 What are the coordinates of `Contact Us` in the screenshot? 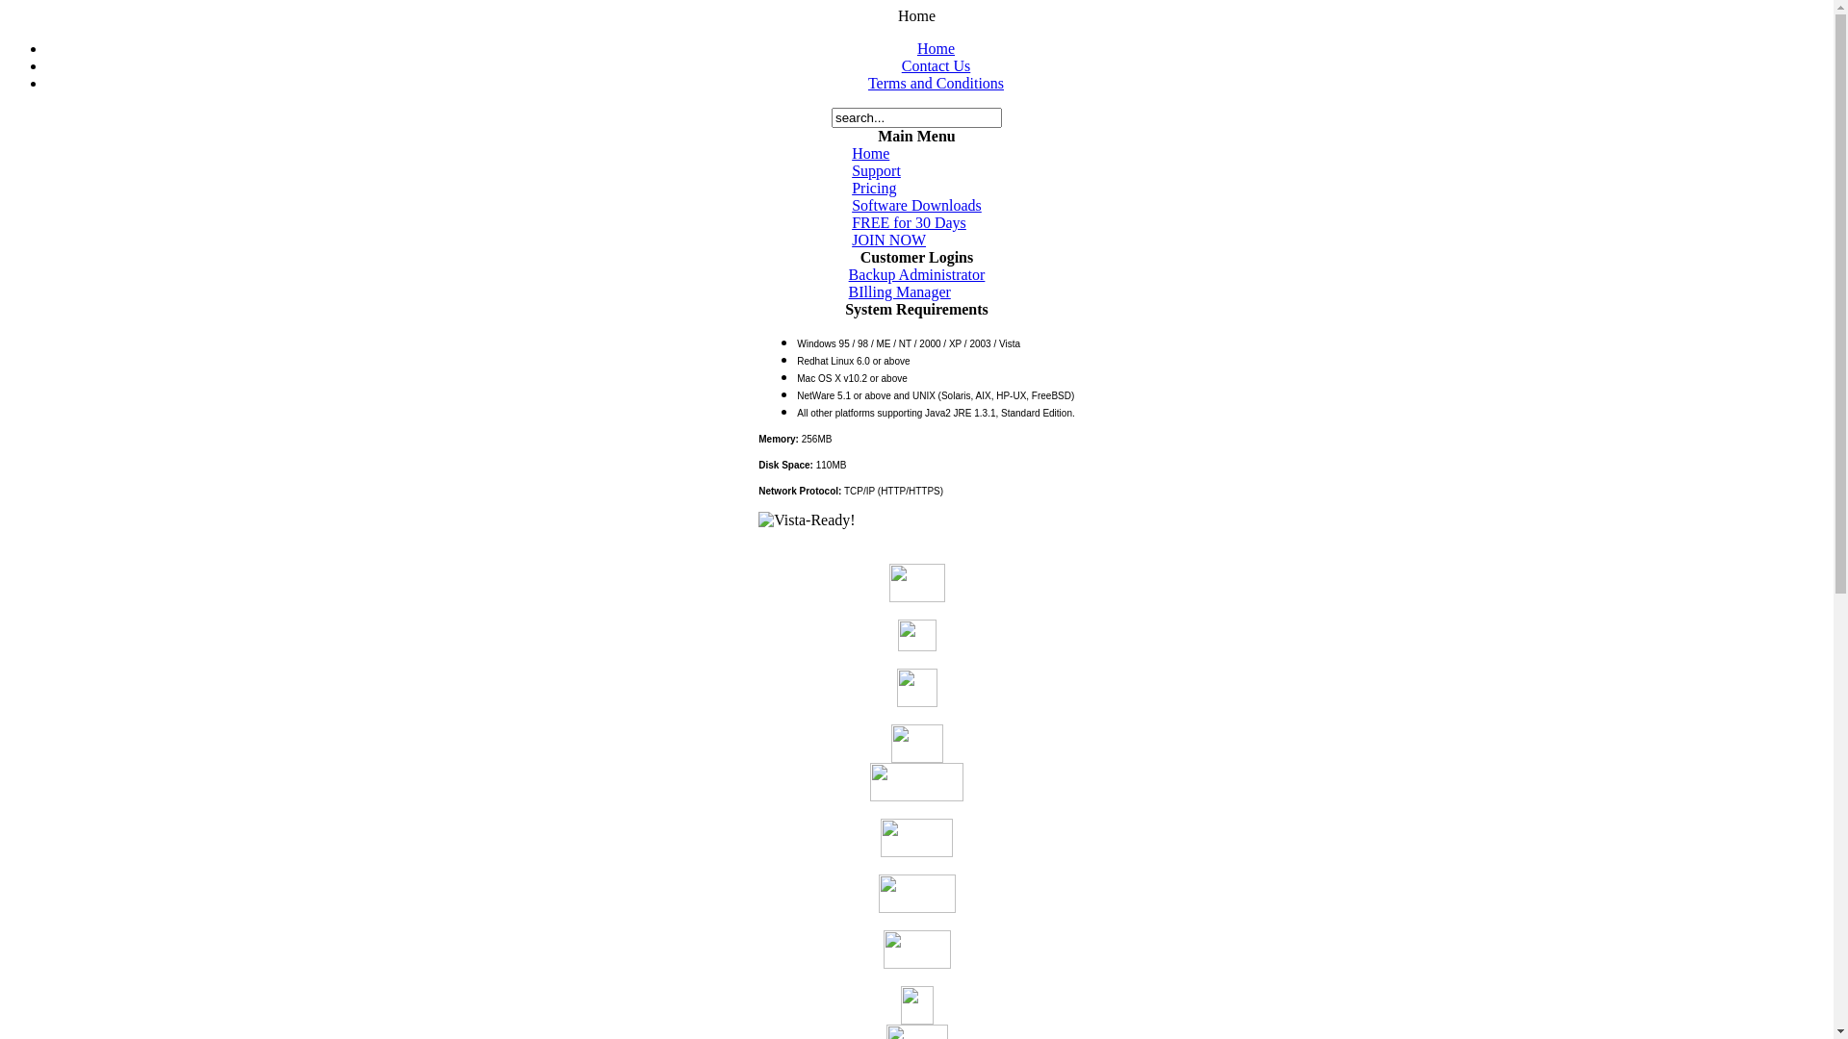 It's located at (937, 65).